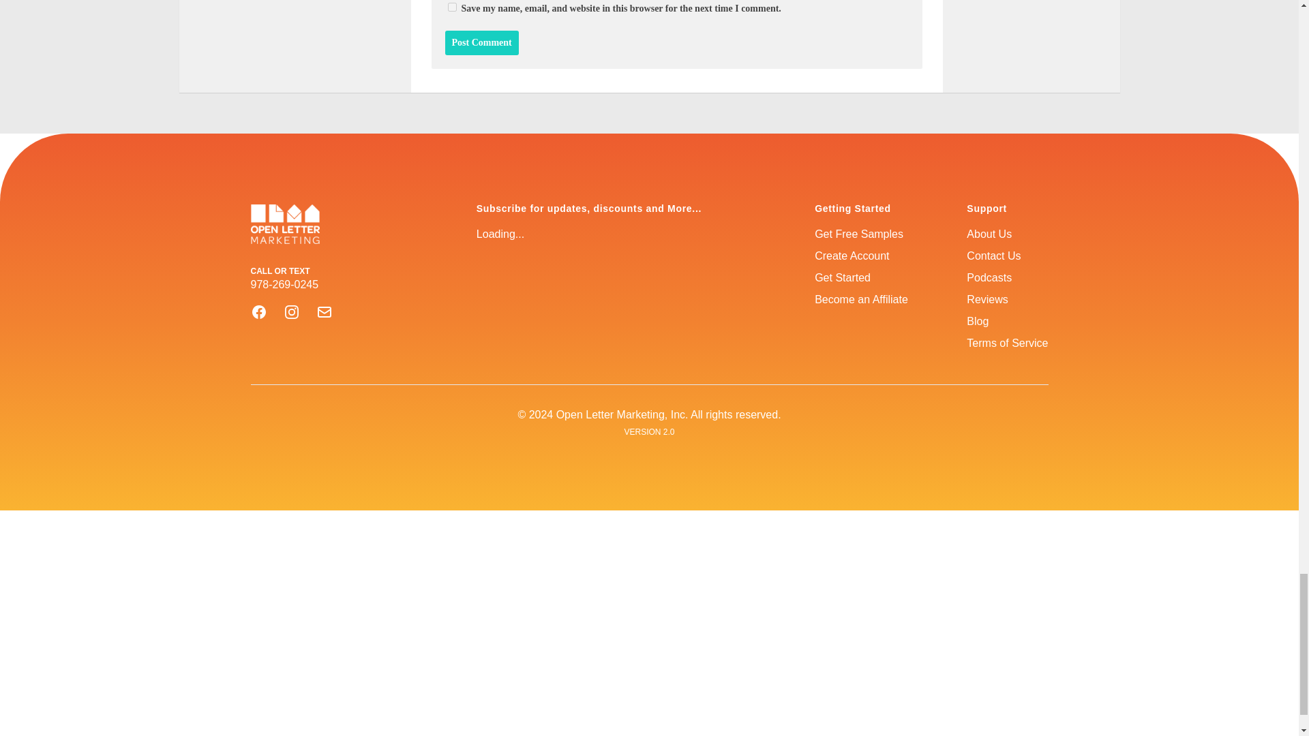 This screenshot has height=736, width=1309. What do you see at coordinates (451, 7) in the screenshot?
I see `yes` at bounding box center [451, 7].